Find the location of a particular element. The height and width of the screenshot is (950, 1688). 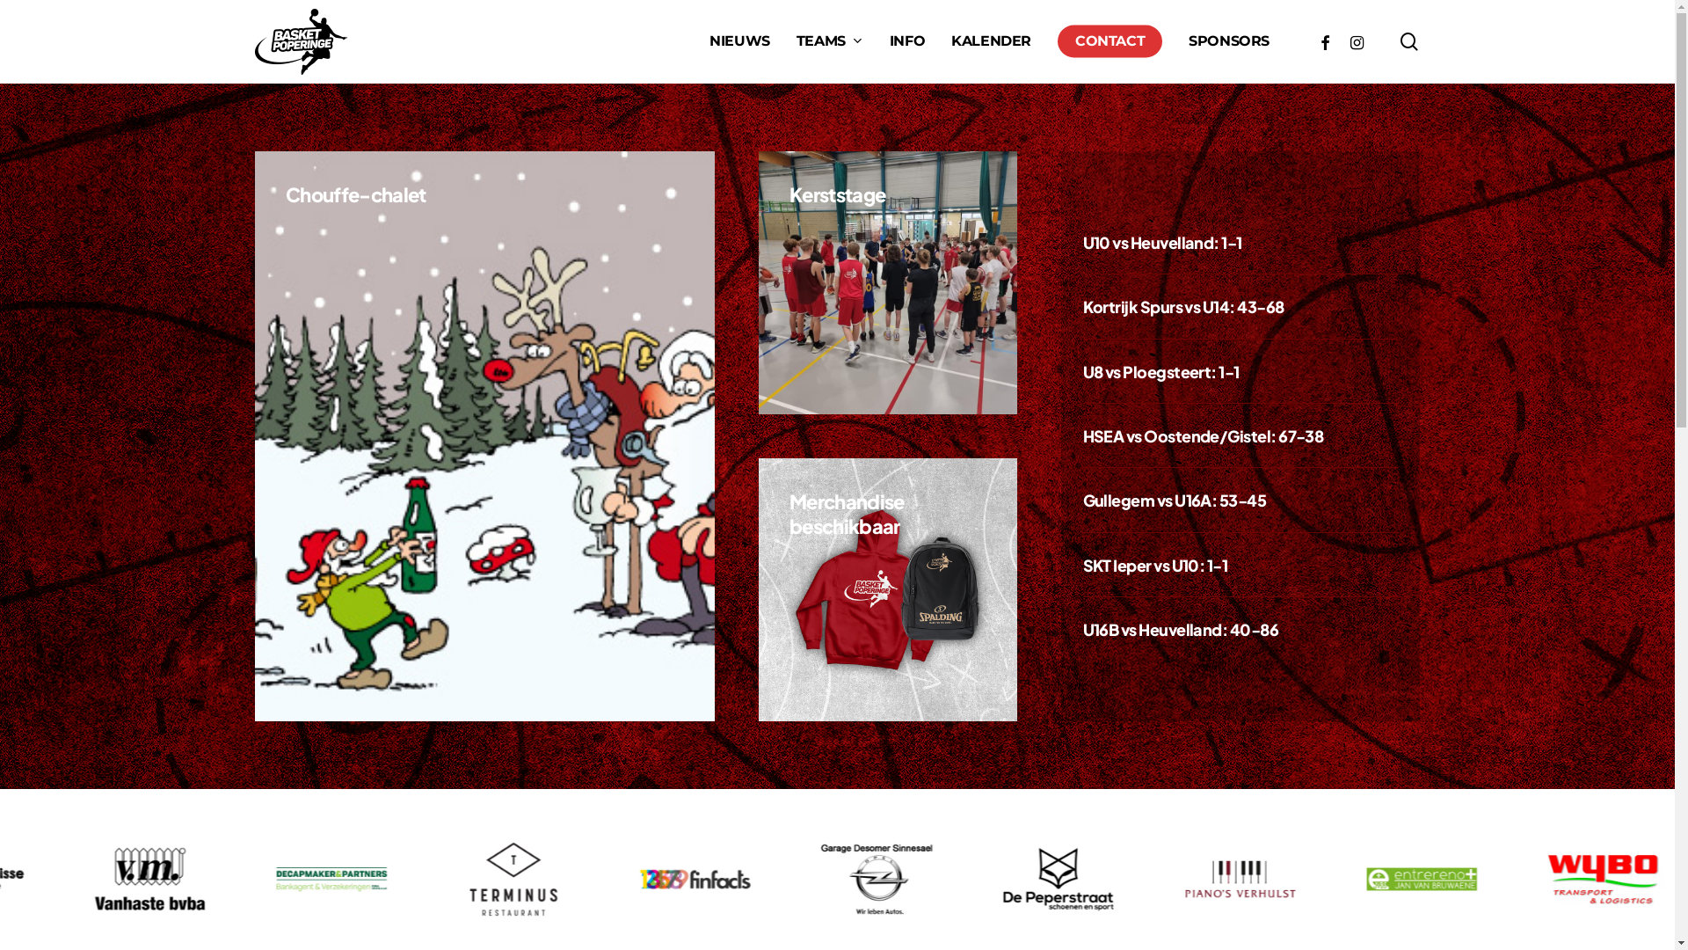

sponsors-depeperstraat is located at coordinates (1062, 880).